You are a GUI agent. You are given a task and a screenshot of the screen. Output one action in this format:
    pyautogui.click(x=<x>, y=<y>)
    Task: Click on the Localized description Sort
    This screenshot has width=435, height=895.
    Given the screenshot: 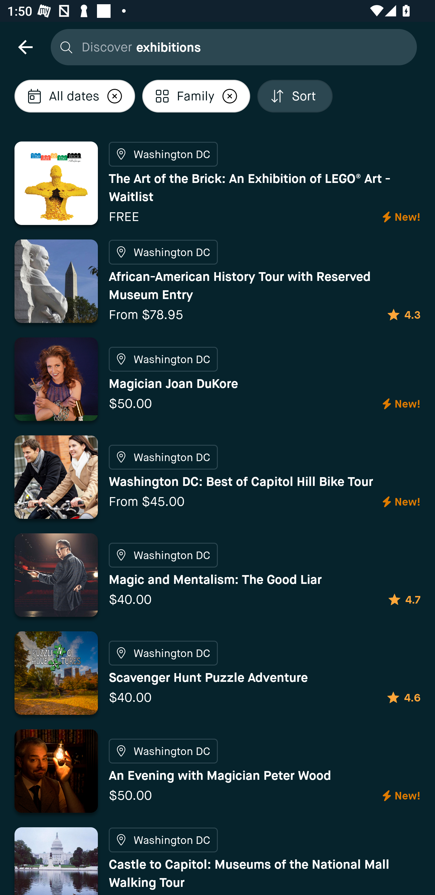 What is the action you would take?
    pyautogui.click(x=295, y=96)
    